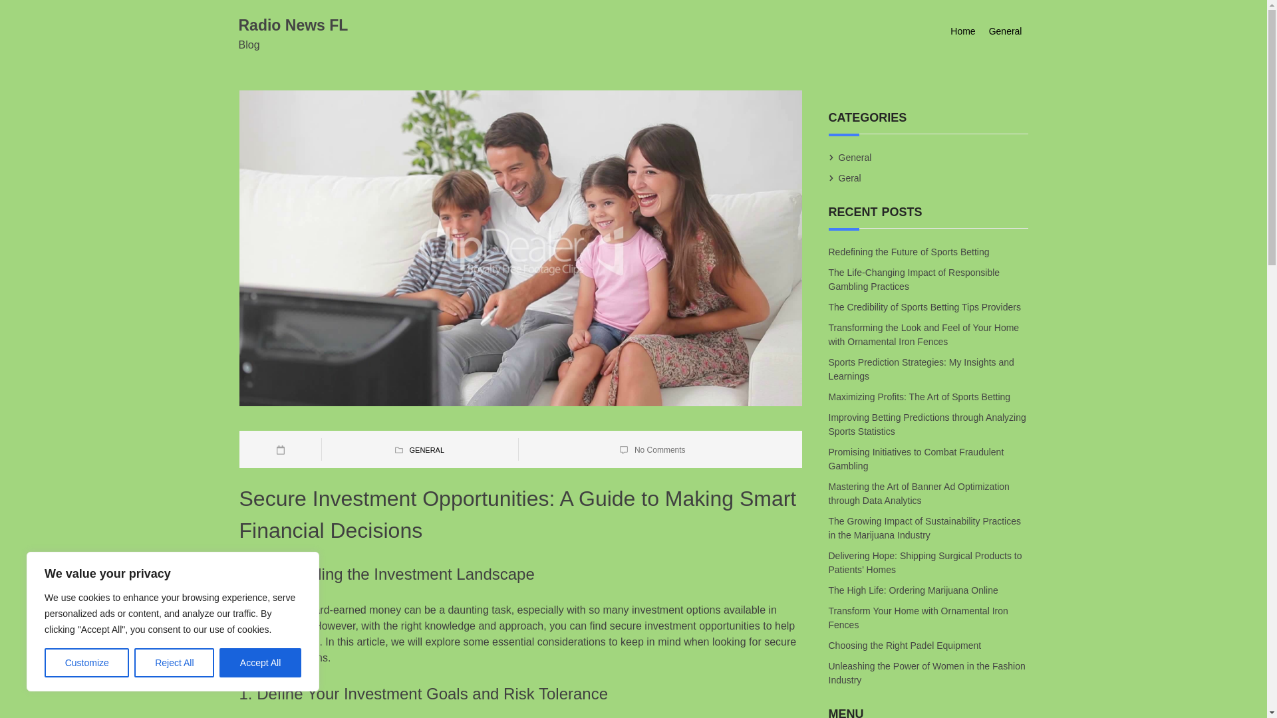  I want to click on Radio News FL, so click(293, 25).